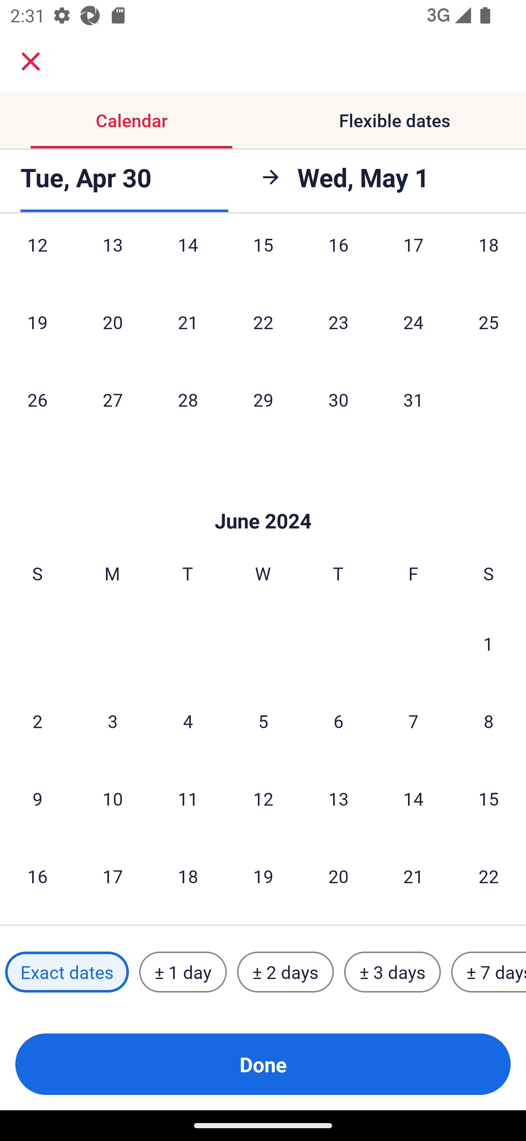 This screenshot has height=1141, width=526. I want to click on 14 Tuesday, May 14, 2024, so click(188, 257).